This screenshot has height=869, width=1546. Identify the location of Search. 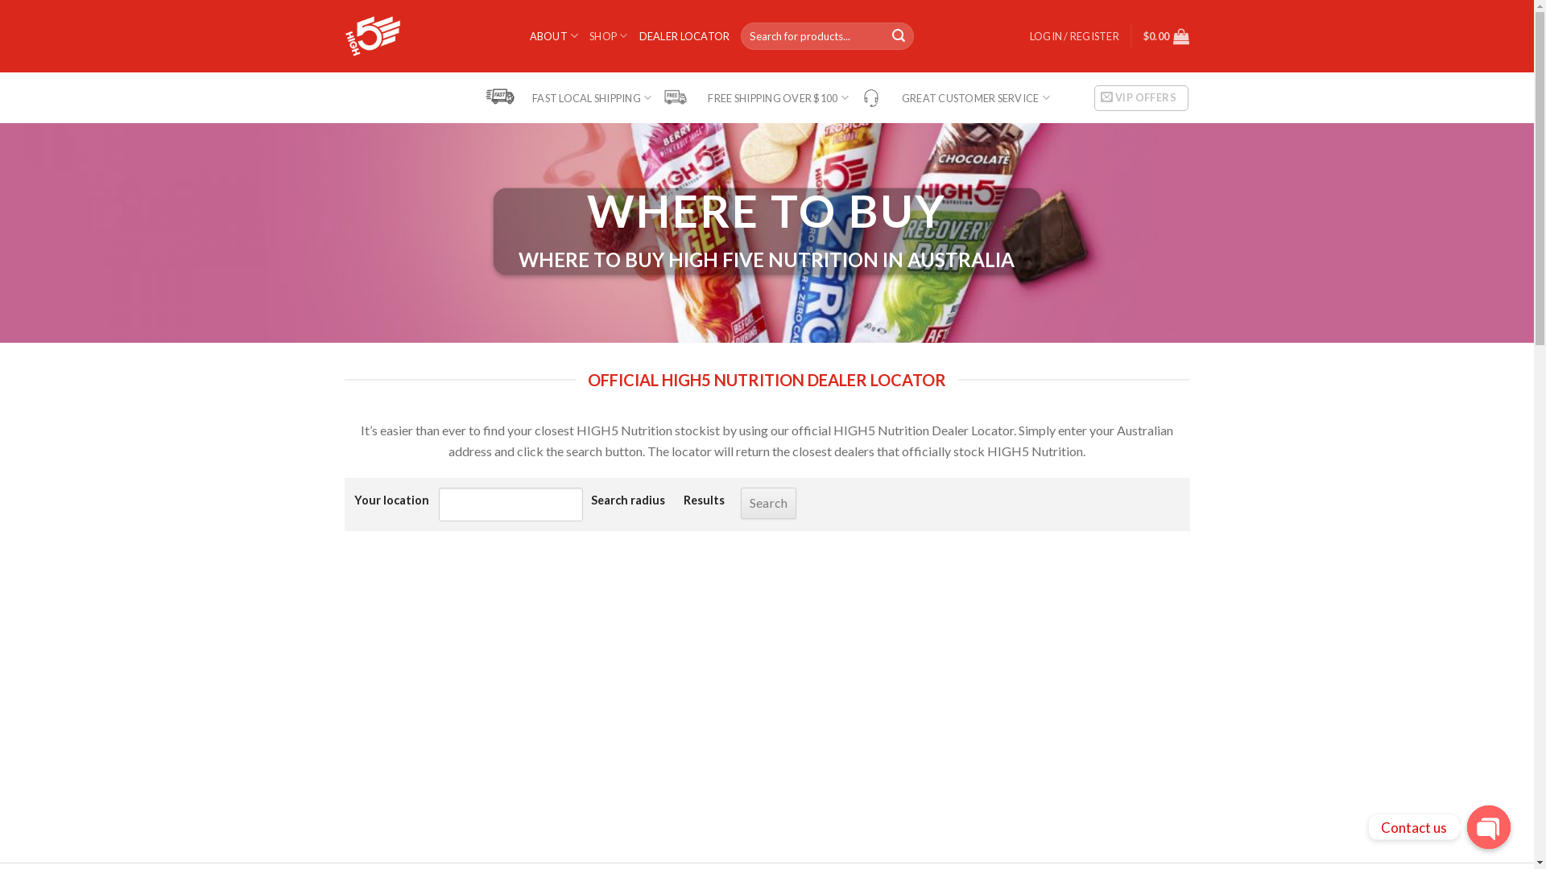
(769, 504).